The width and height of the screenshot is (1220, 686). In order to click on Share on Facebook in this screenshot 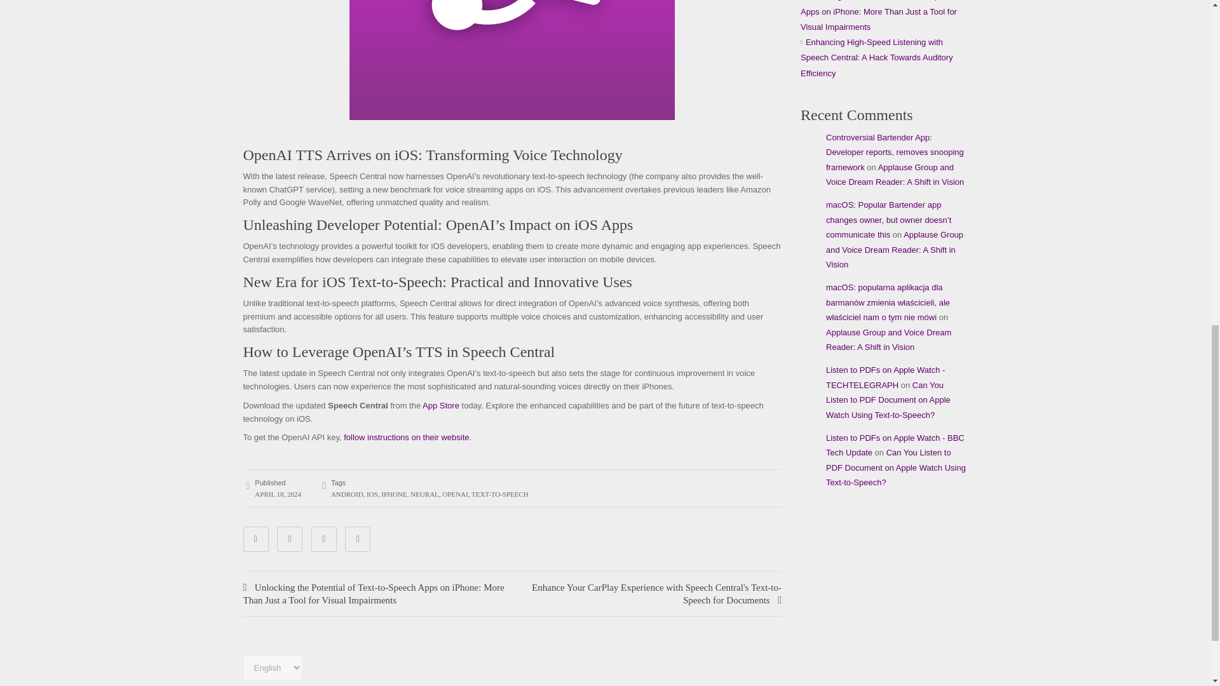, I will do `click(255, 539)`.